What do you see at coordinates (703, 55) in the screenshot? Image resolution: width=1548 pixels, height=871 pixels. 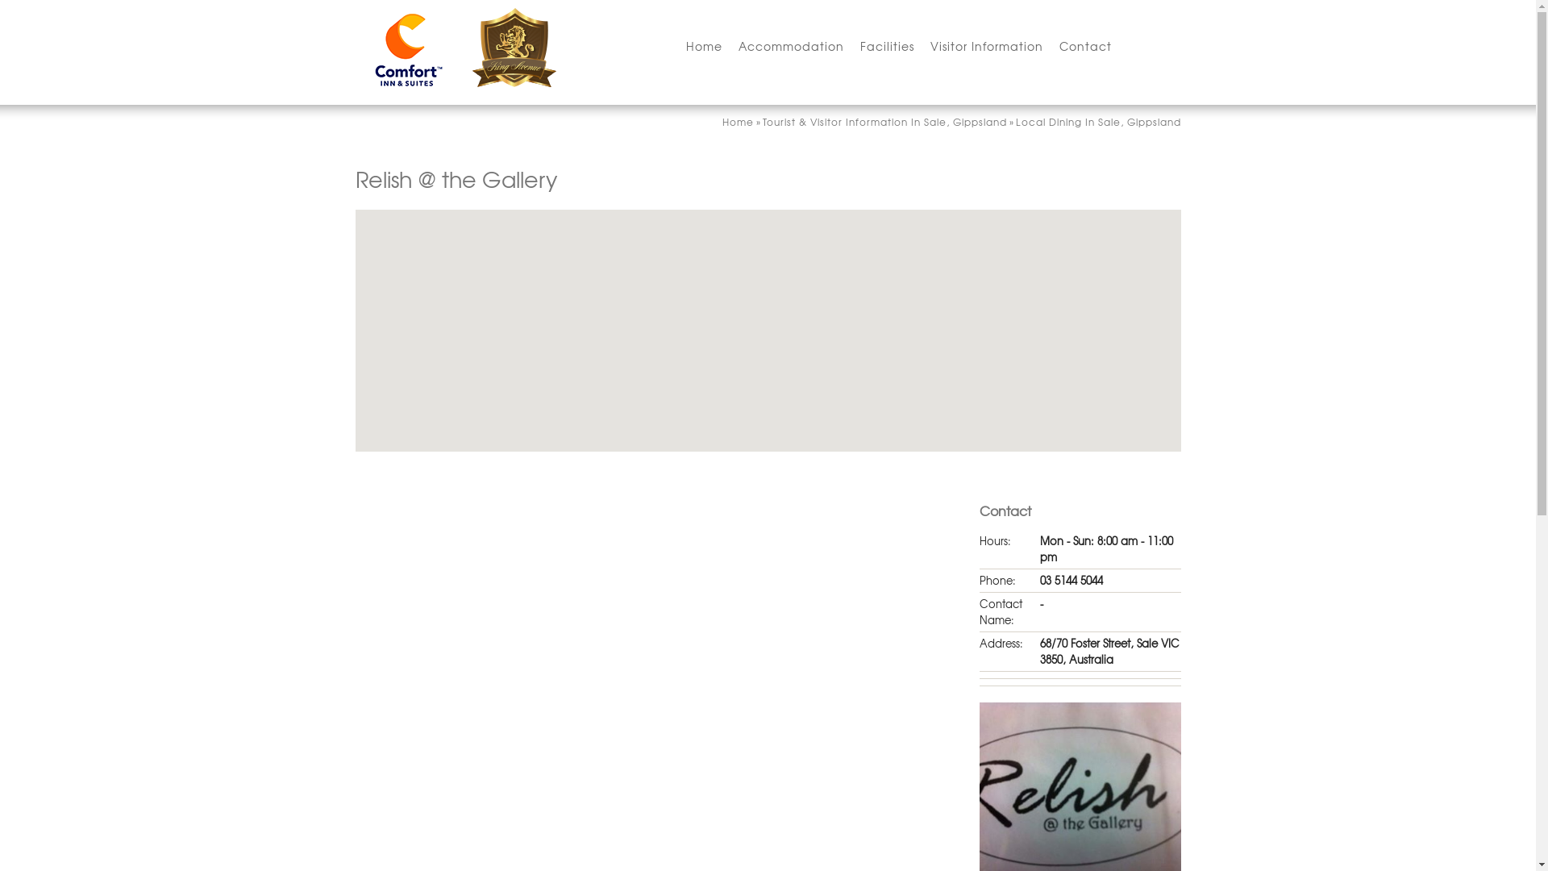 I see `Home` at bounding box center [703, 55].